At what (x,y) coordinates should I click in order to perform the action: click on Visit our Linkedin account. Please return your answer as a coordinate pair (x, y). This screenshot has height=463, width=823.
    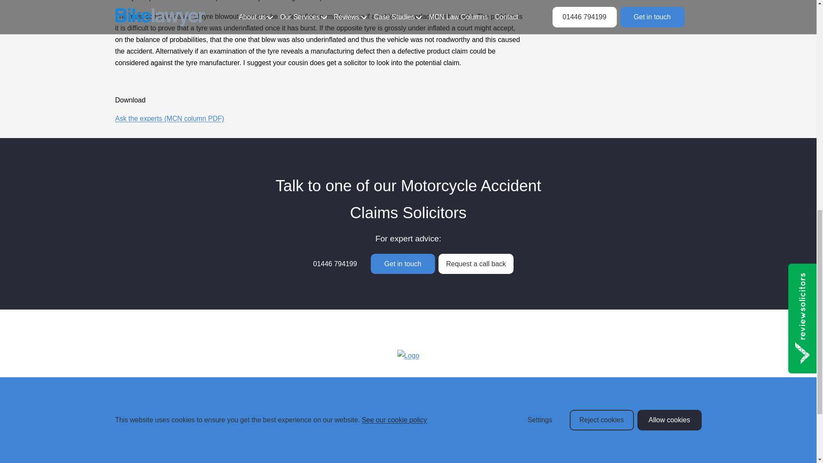
    Looking at the image, I should click on (622, 446).